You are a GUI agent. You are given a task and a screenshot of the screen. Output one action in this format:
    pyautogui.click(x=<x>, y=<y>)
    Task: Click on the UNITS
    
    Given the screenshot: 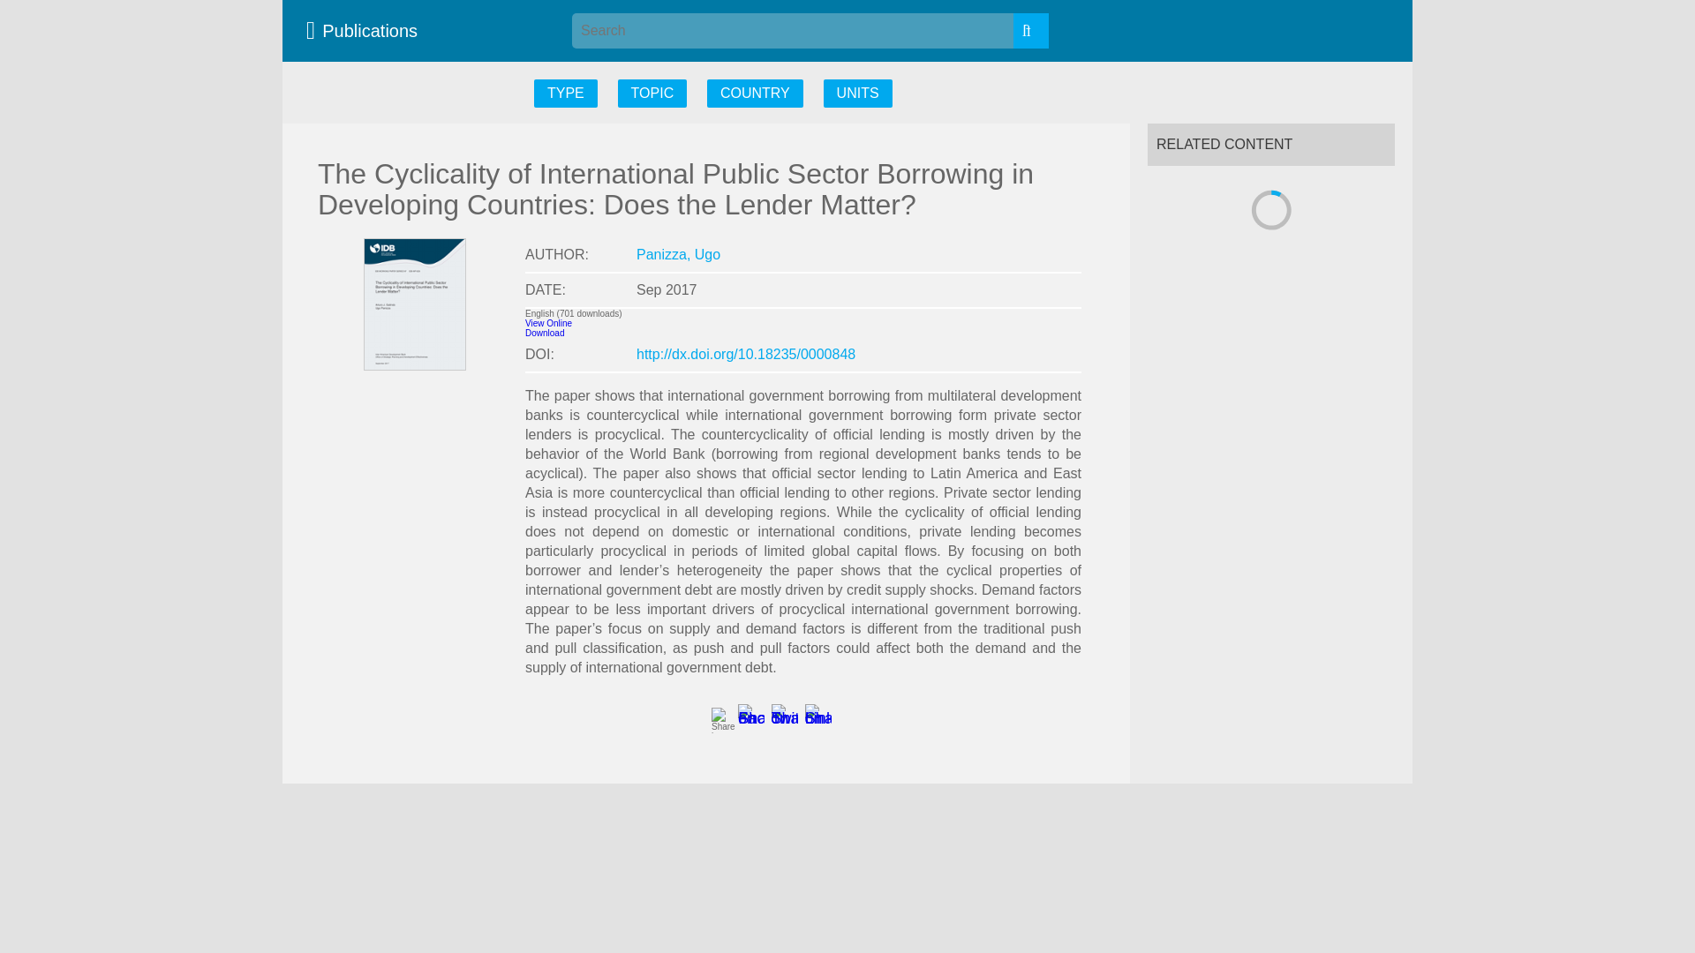 What is the action you would take?
    pyautogui.click(x=858, y=94)
    